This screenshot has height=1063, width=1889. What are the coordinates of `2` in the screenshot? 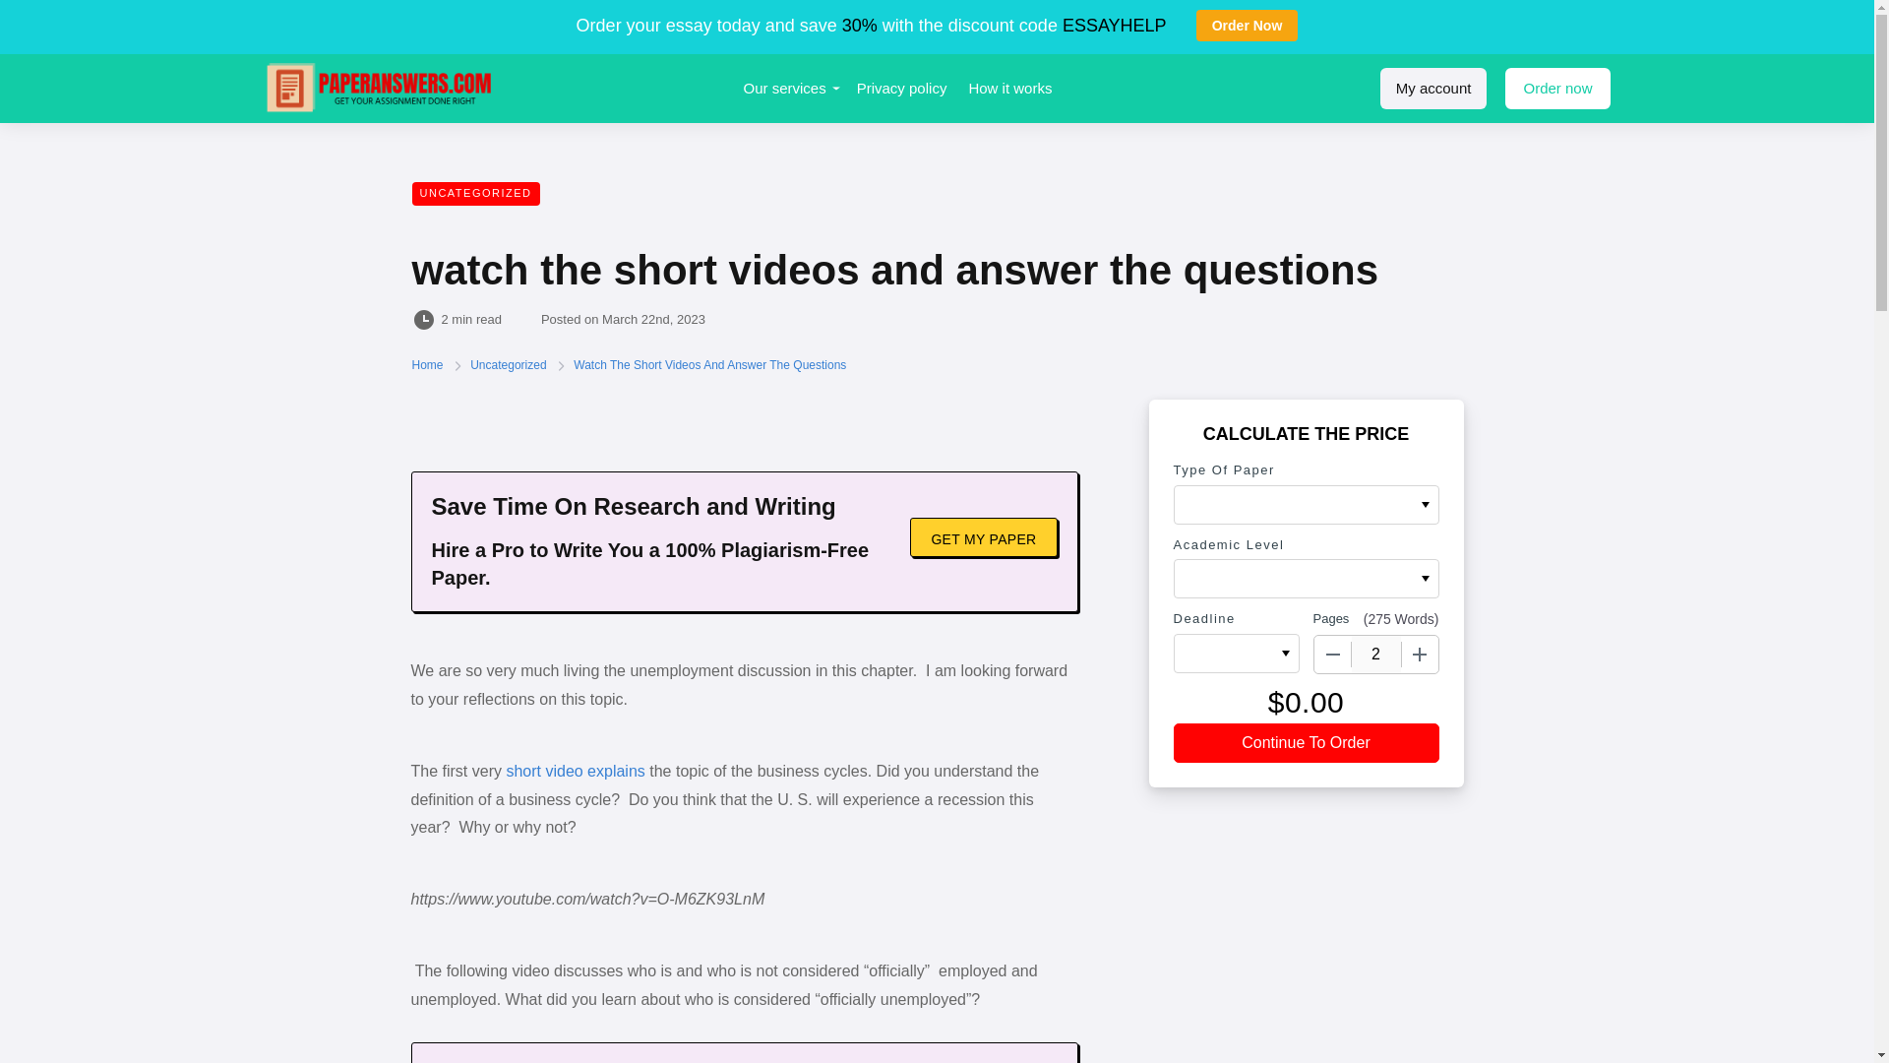 It's located at (1376, 654).